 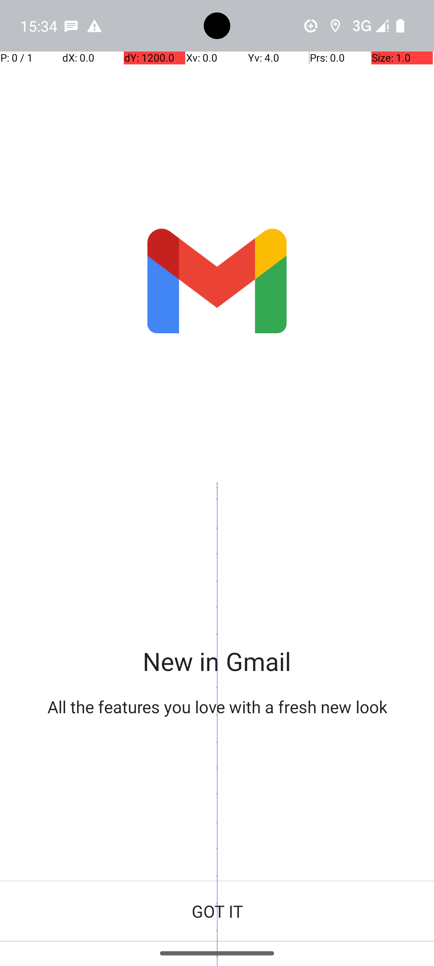 I want to click on All the features you love with a fresh new look, so click(x=217, y=707).